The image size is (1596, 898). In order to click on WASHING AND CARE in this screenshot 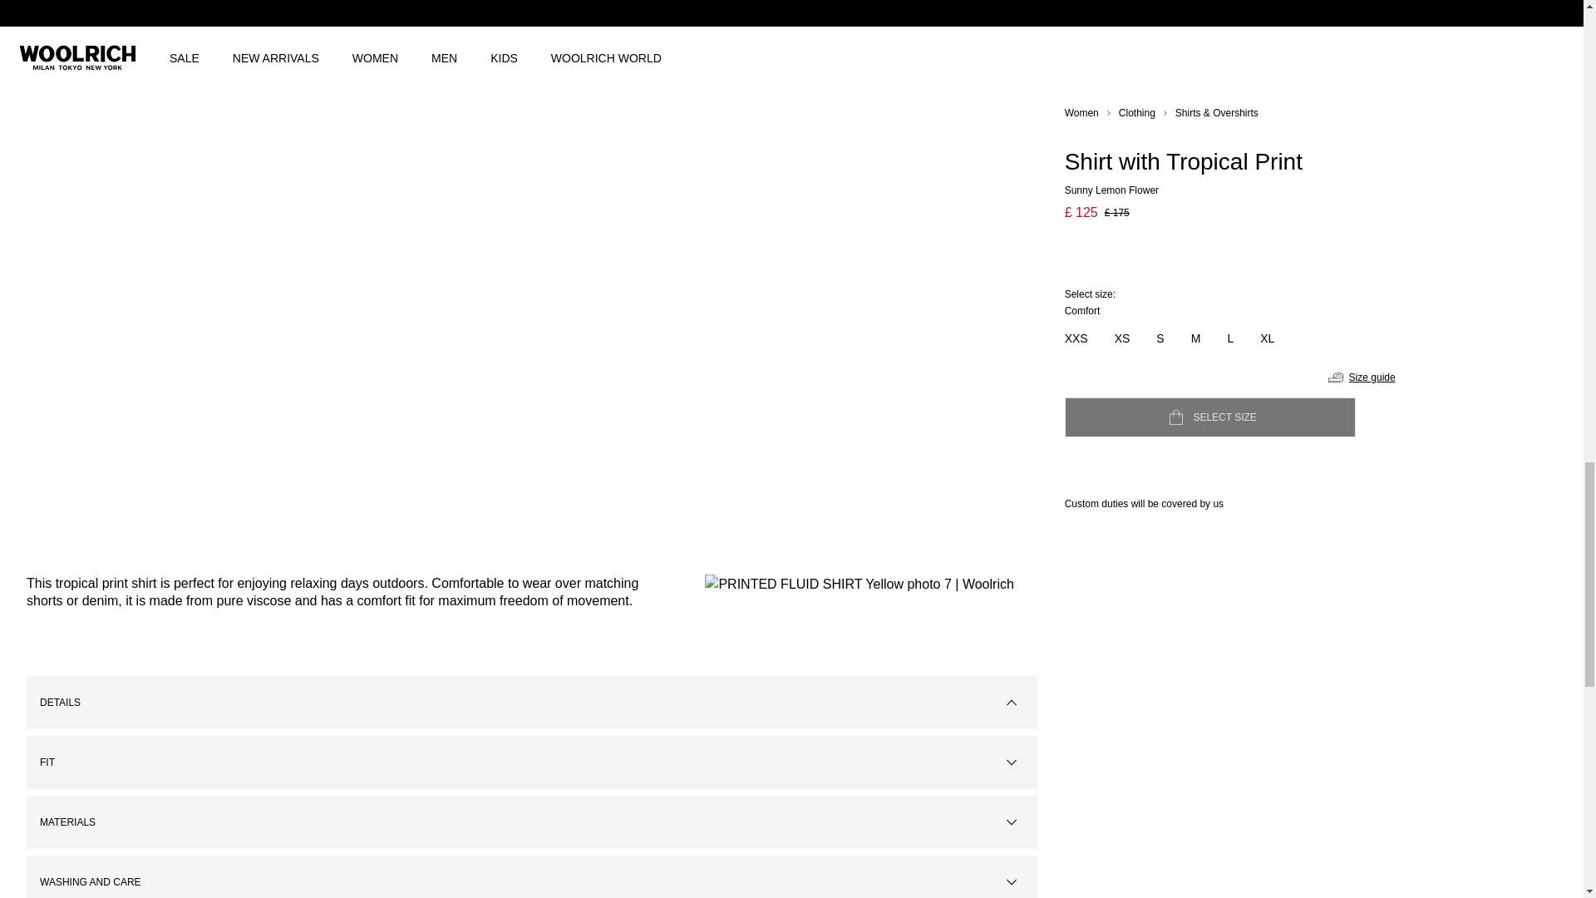, I will do `click(532, 876)`.